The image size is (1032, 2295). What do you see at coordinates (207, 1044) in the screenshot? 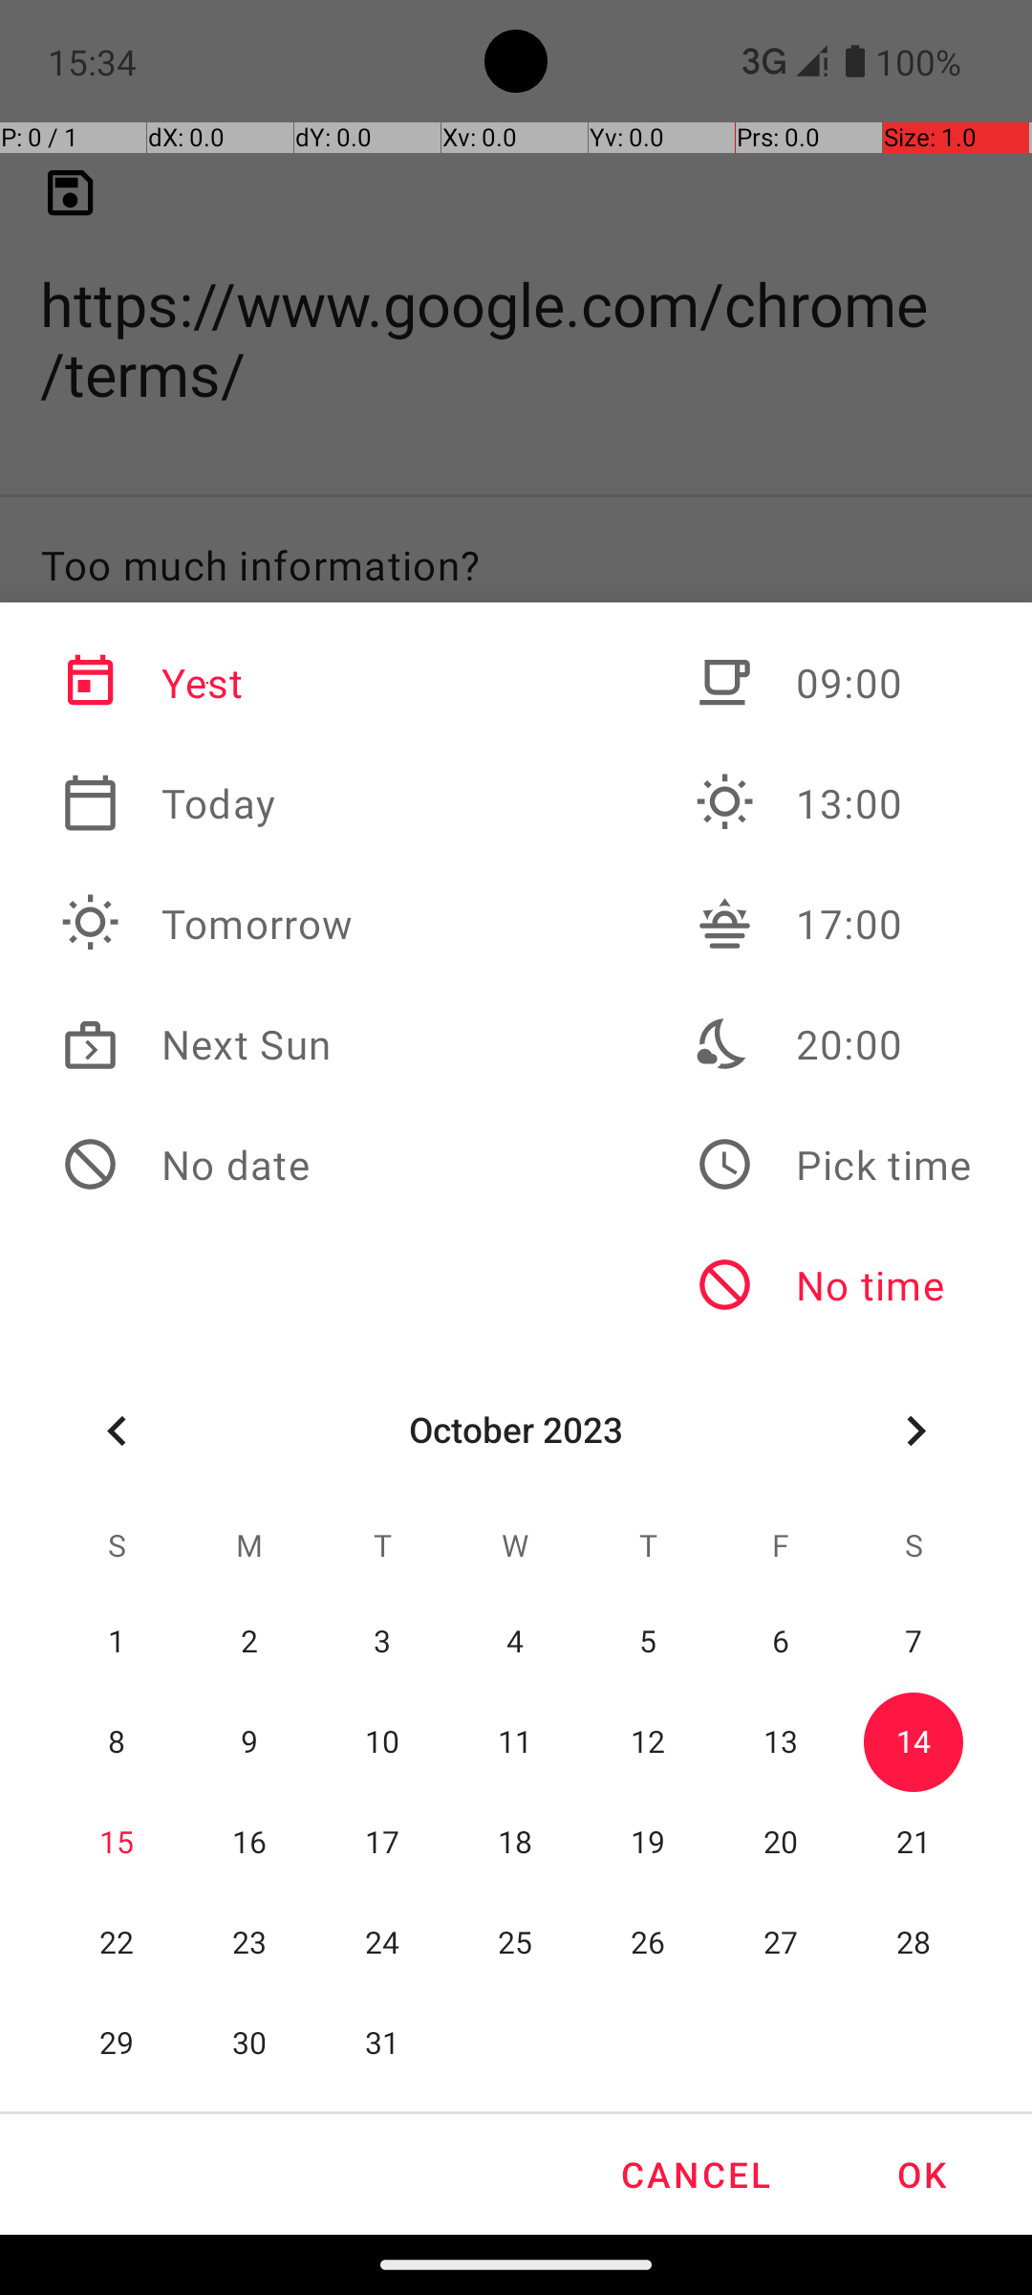
I see `Next Sun` at bounding box center [207, 1044].